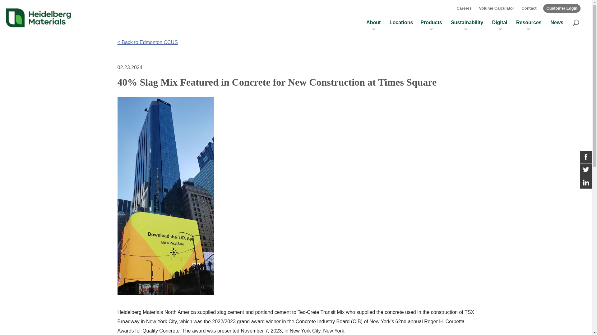 The image size is (597, 335). Describe the element at coordinates (496, 8) in the screenshot. I see `Volume Calculator` at that location.